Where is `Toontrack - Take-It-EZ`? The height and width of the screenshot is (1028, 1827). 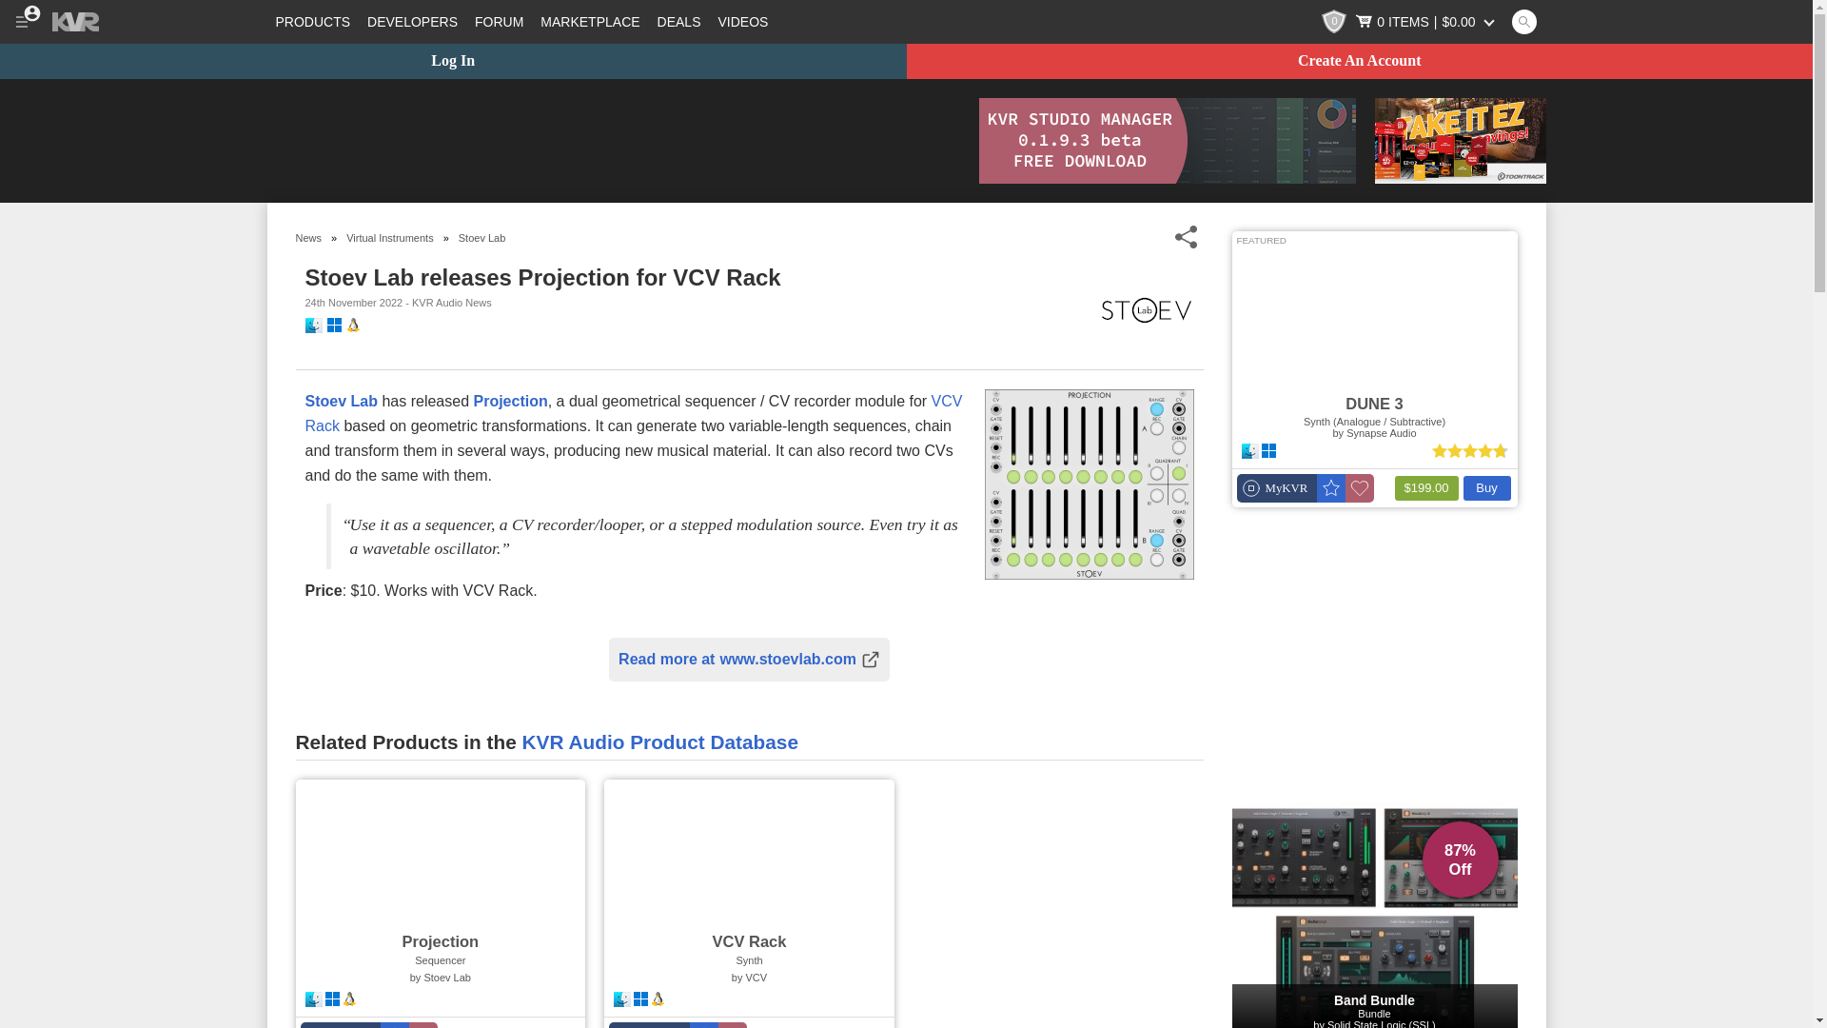
Toontrack - Take-It-EZ is located at coordinates (1460, 141).